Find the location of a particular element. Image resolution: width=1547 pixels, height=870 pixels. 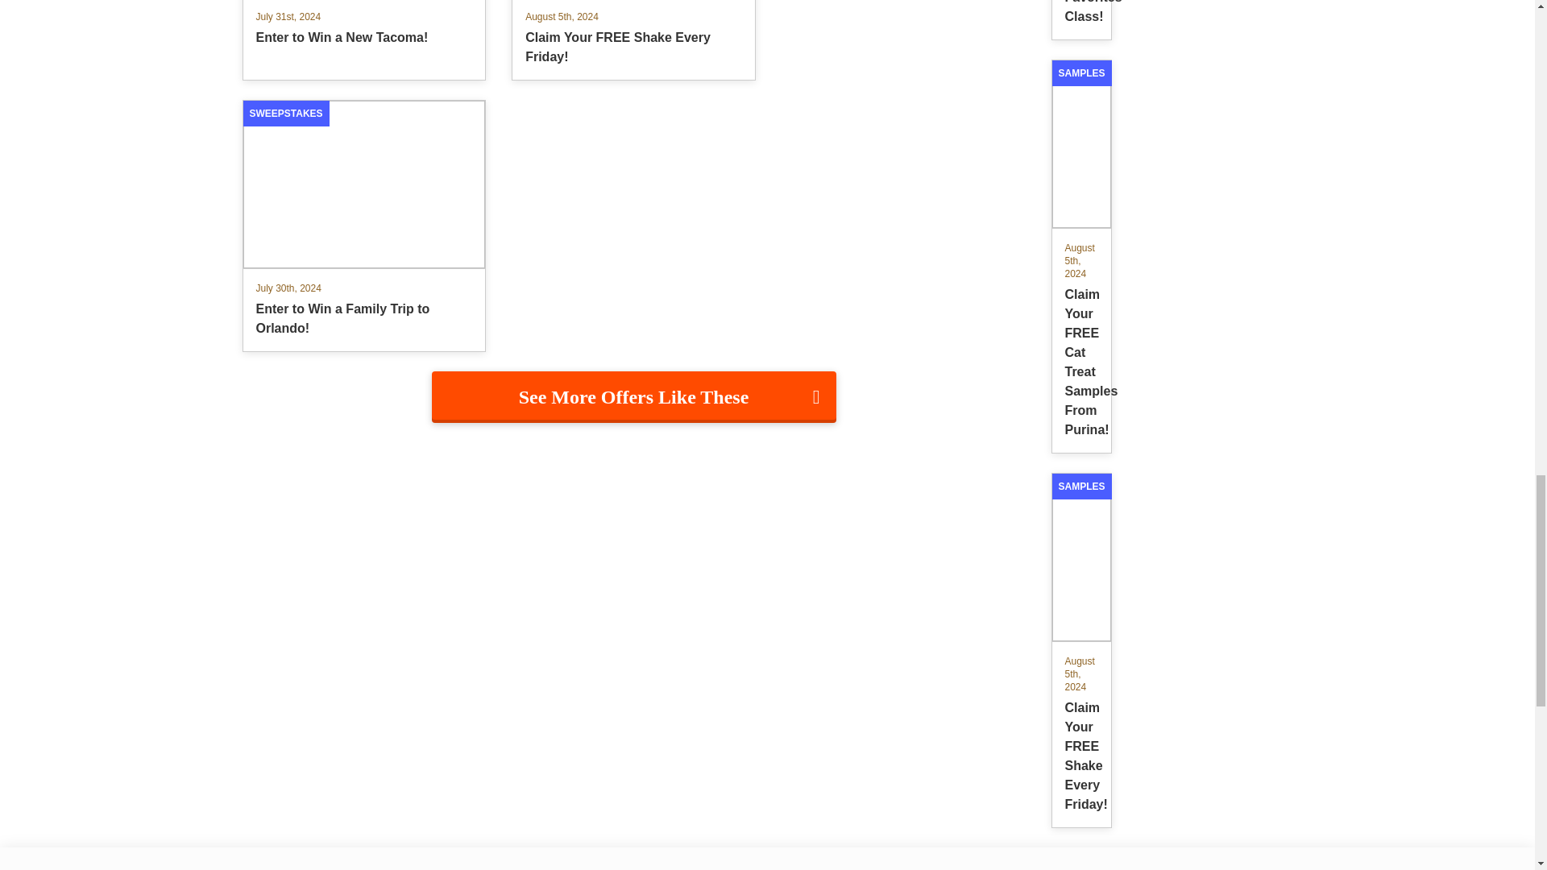

See More Offers Like These is located at coordinates (633, 396).